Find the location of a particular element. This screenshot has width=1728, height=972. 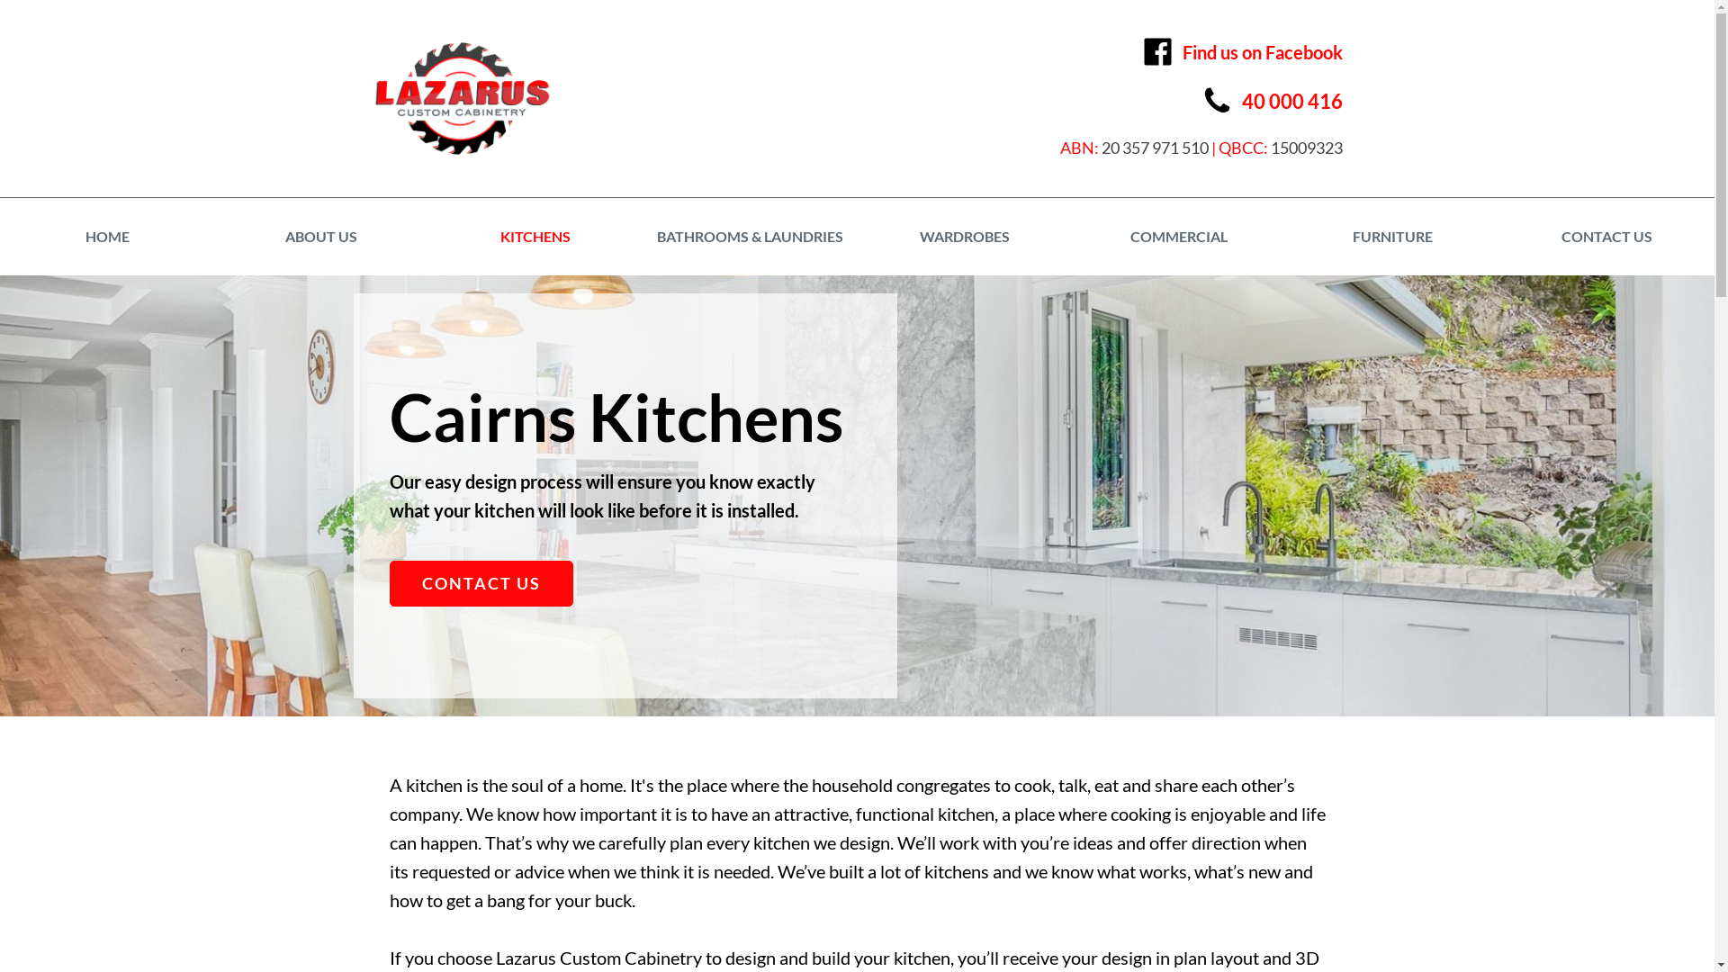

KITCHENS is located at coordinates (535, 237).